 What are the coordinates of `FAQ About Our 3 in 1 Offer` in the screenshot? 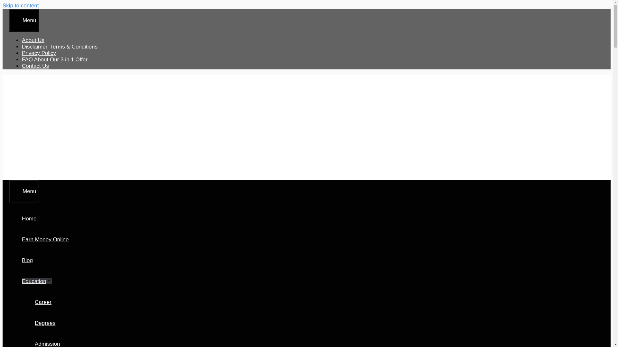 It's located at (55, 60).